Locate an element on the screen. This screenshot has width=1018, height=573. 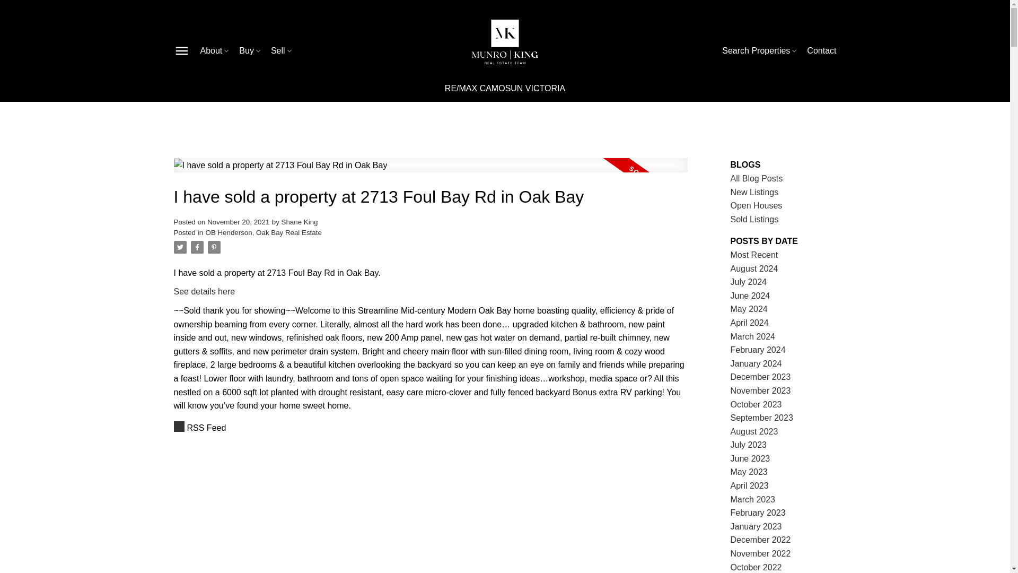
November 2023 is located at coordinates (760, 390).